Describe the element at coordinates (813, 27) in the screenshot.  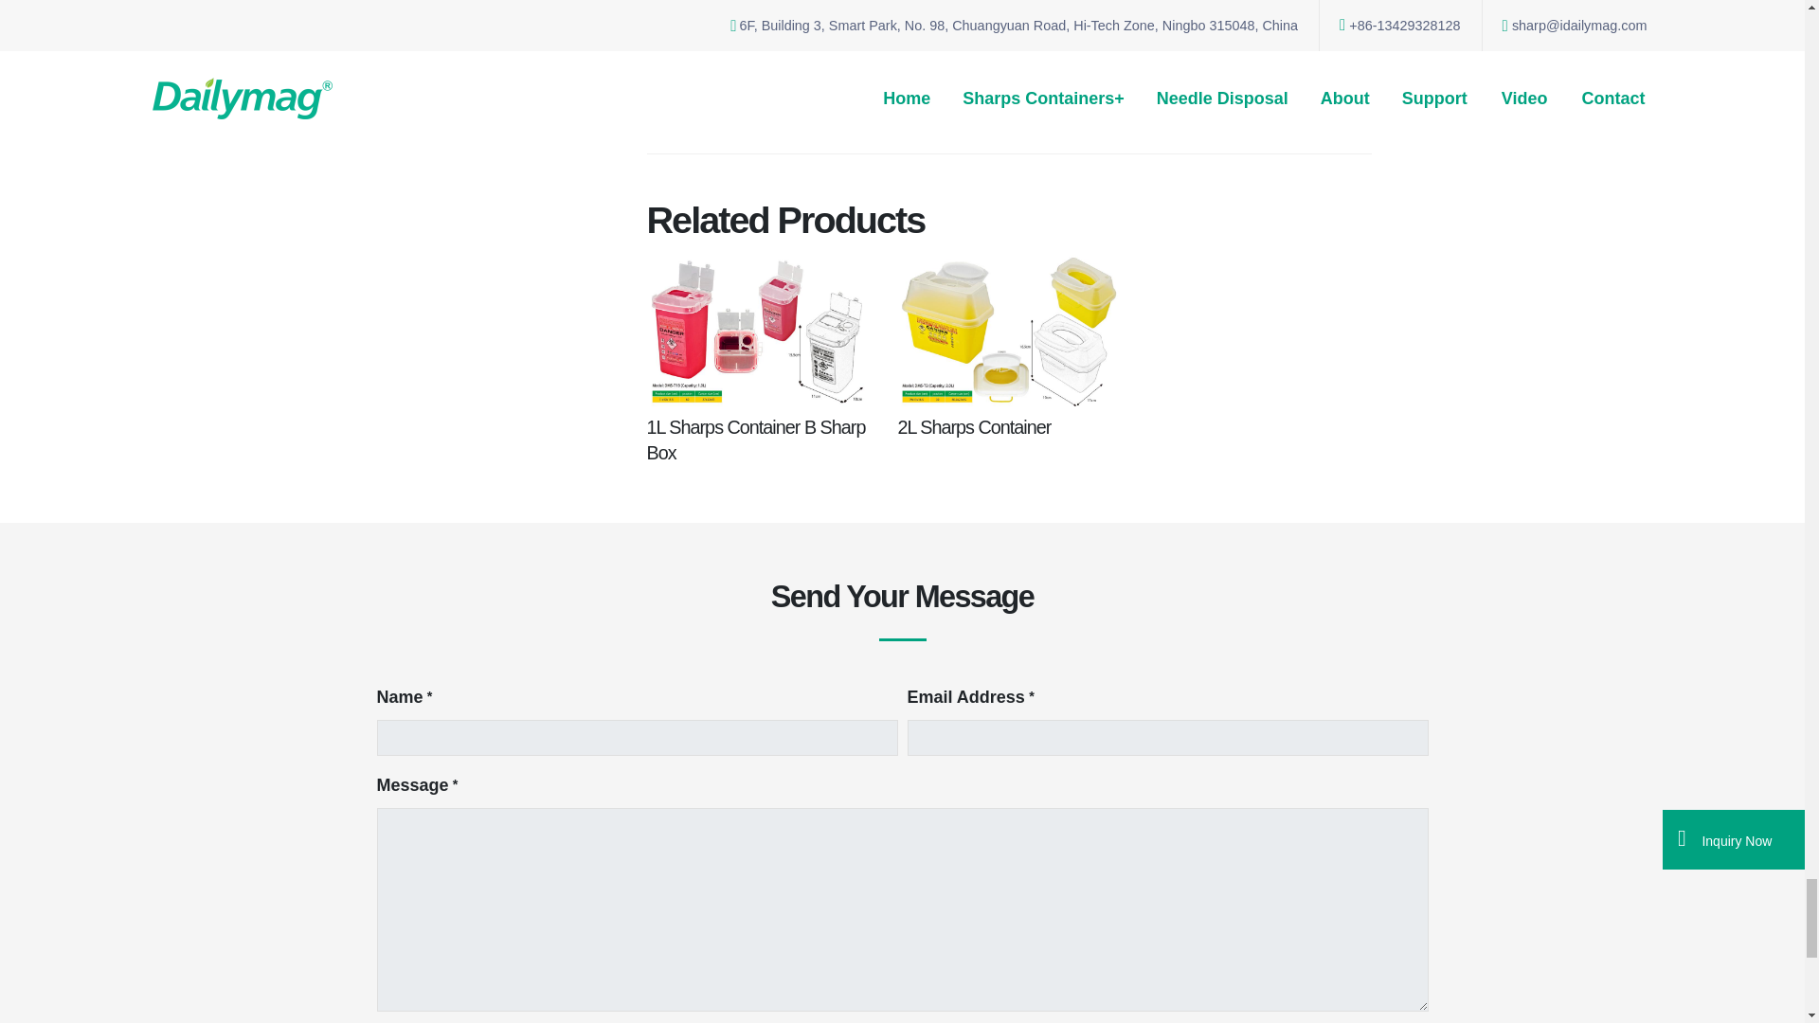
I see `1L sharps box` at that location.